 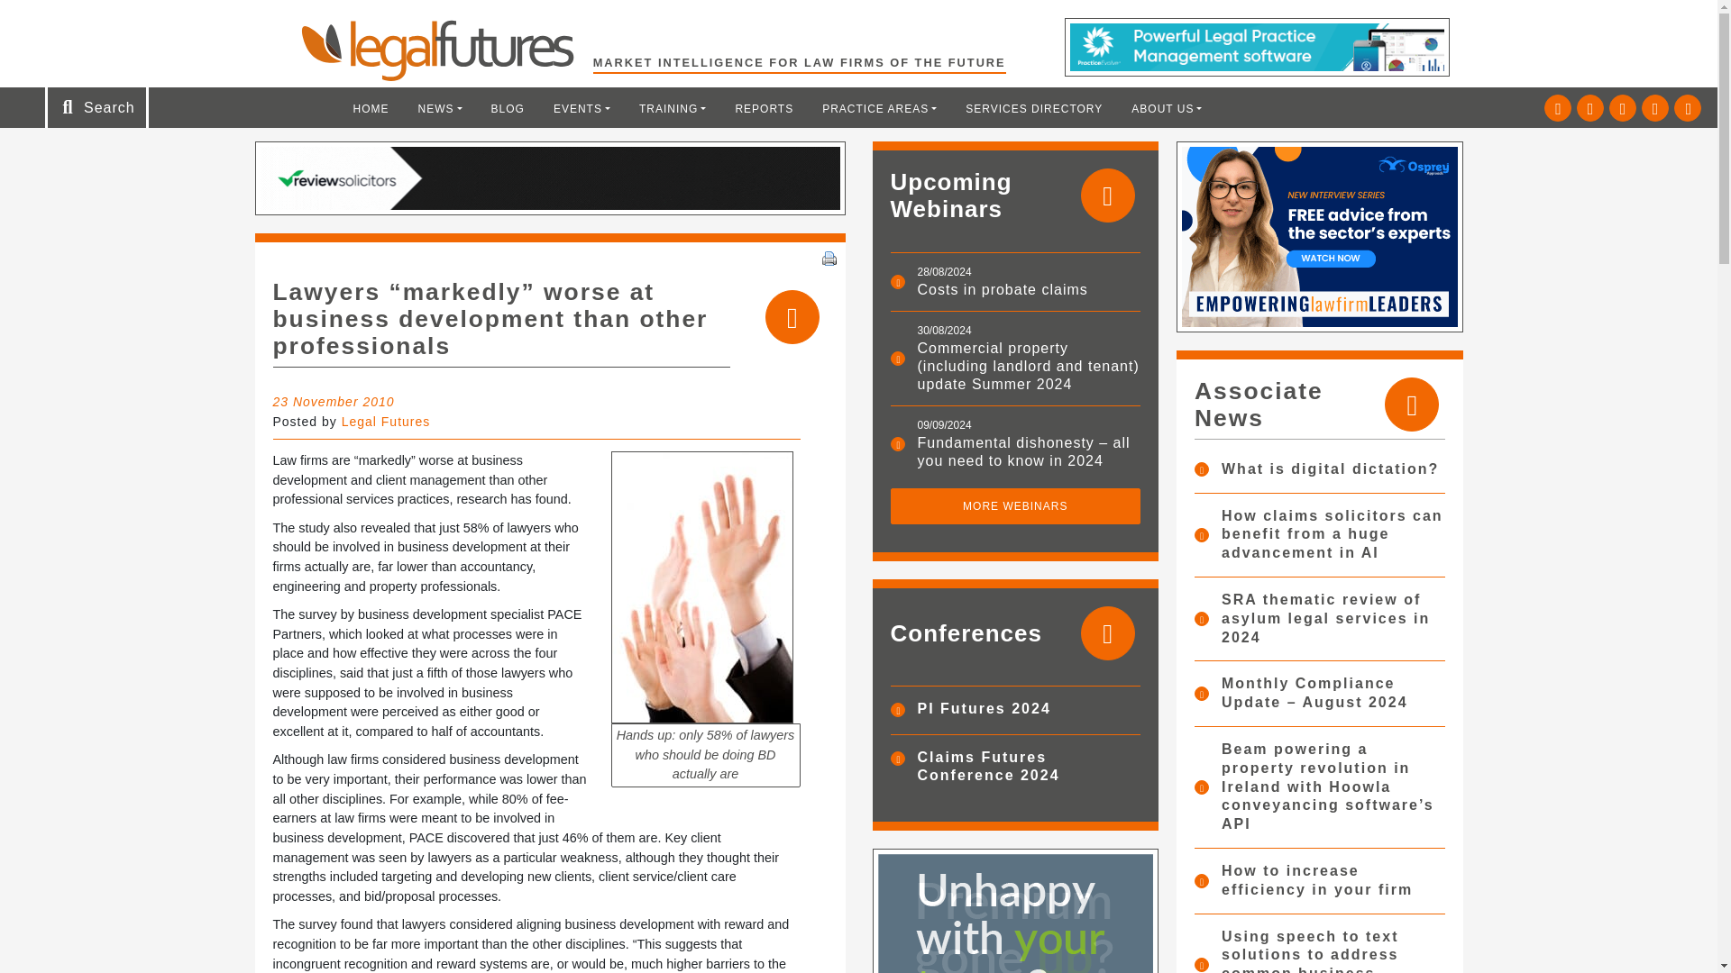 I want to click on SERVICES DIRECTORY, so click(x=1033, y=108).